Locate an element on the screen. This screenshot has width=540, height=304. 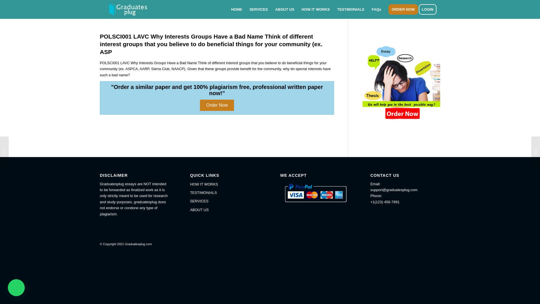
HOW IT WORKS is located at coordinates (225, 184).